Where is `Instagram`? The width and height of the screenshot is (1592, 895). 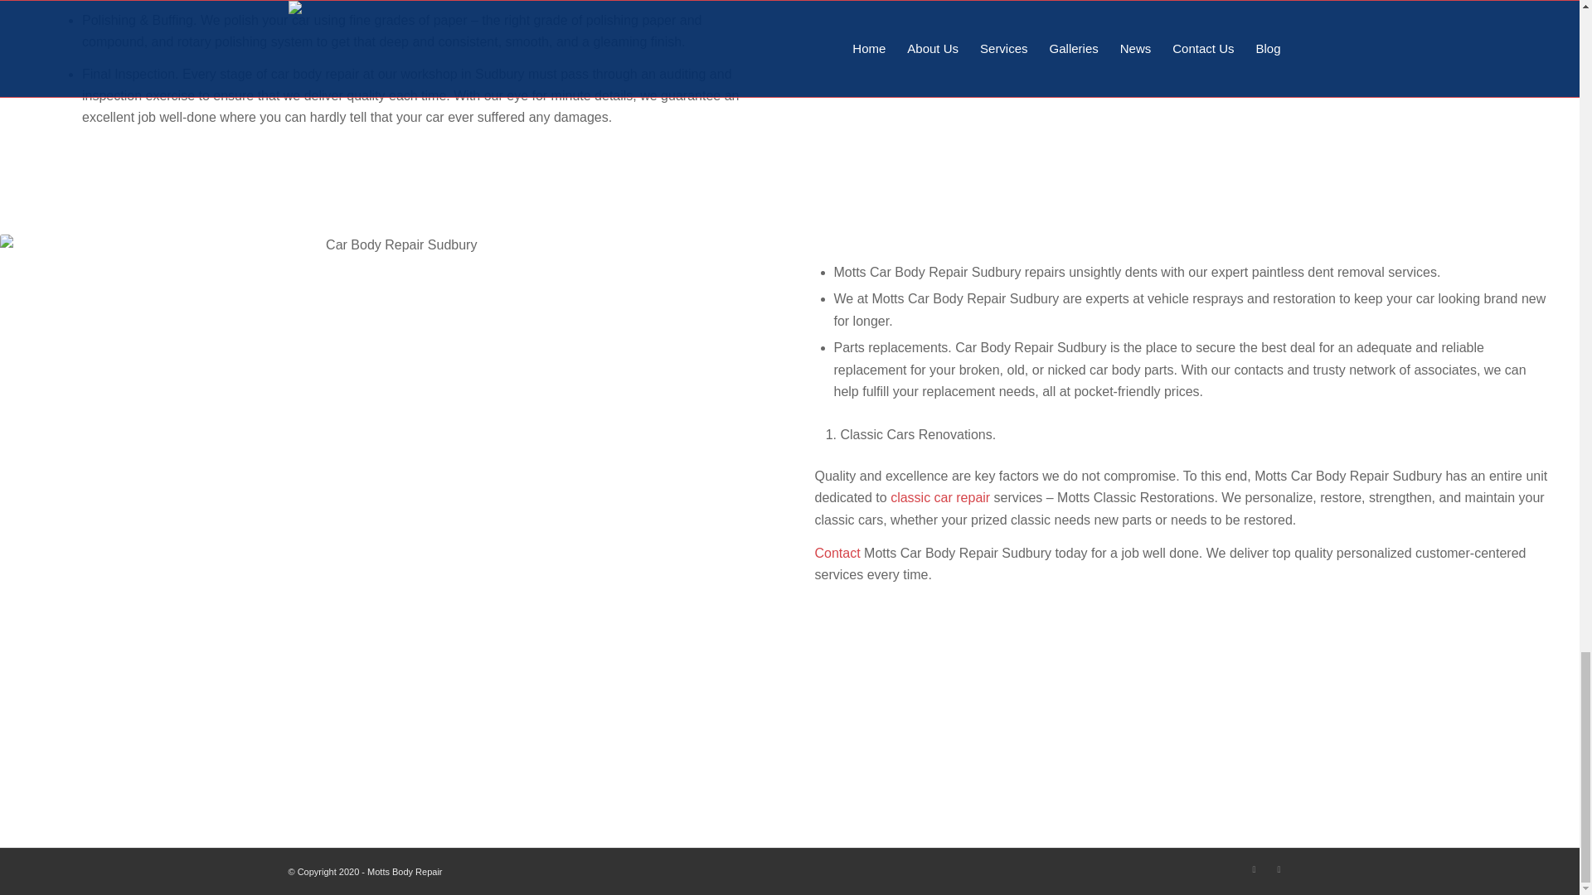 Instagram is located at coordinates (1279, 868).